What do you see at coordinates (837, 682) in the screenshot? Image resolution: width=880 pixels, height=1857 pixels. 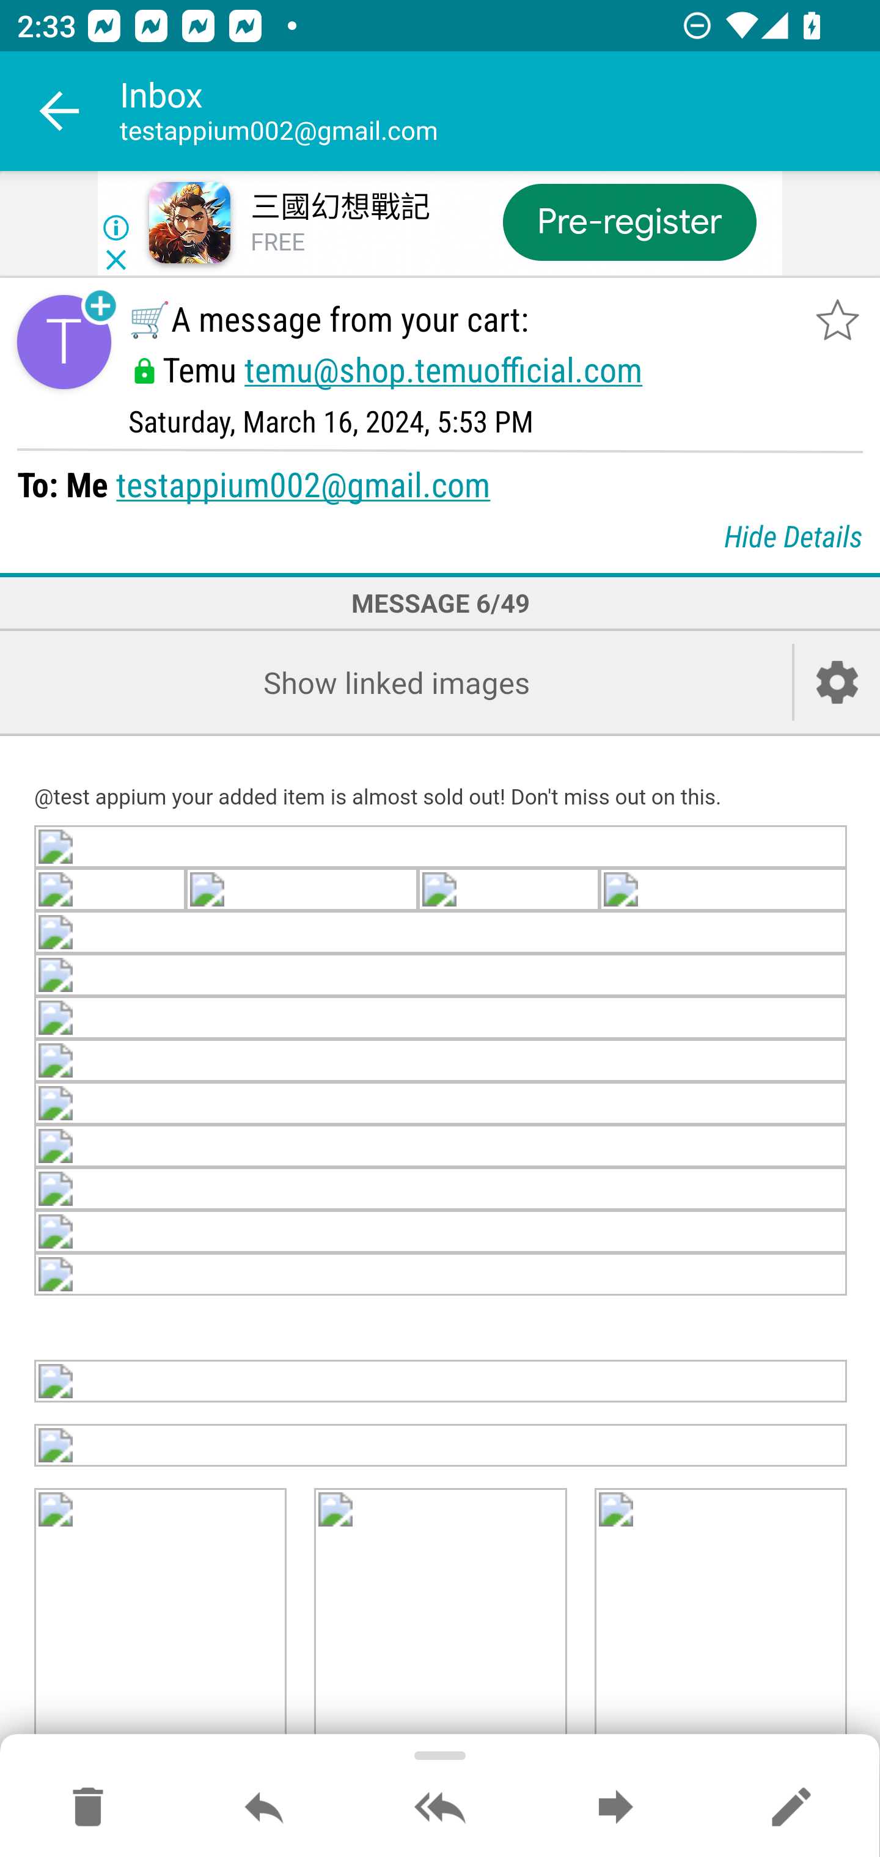 I see `Account setup` at bounding box center [837, 682].